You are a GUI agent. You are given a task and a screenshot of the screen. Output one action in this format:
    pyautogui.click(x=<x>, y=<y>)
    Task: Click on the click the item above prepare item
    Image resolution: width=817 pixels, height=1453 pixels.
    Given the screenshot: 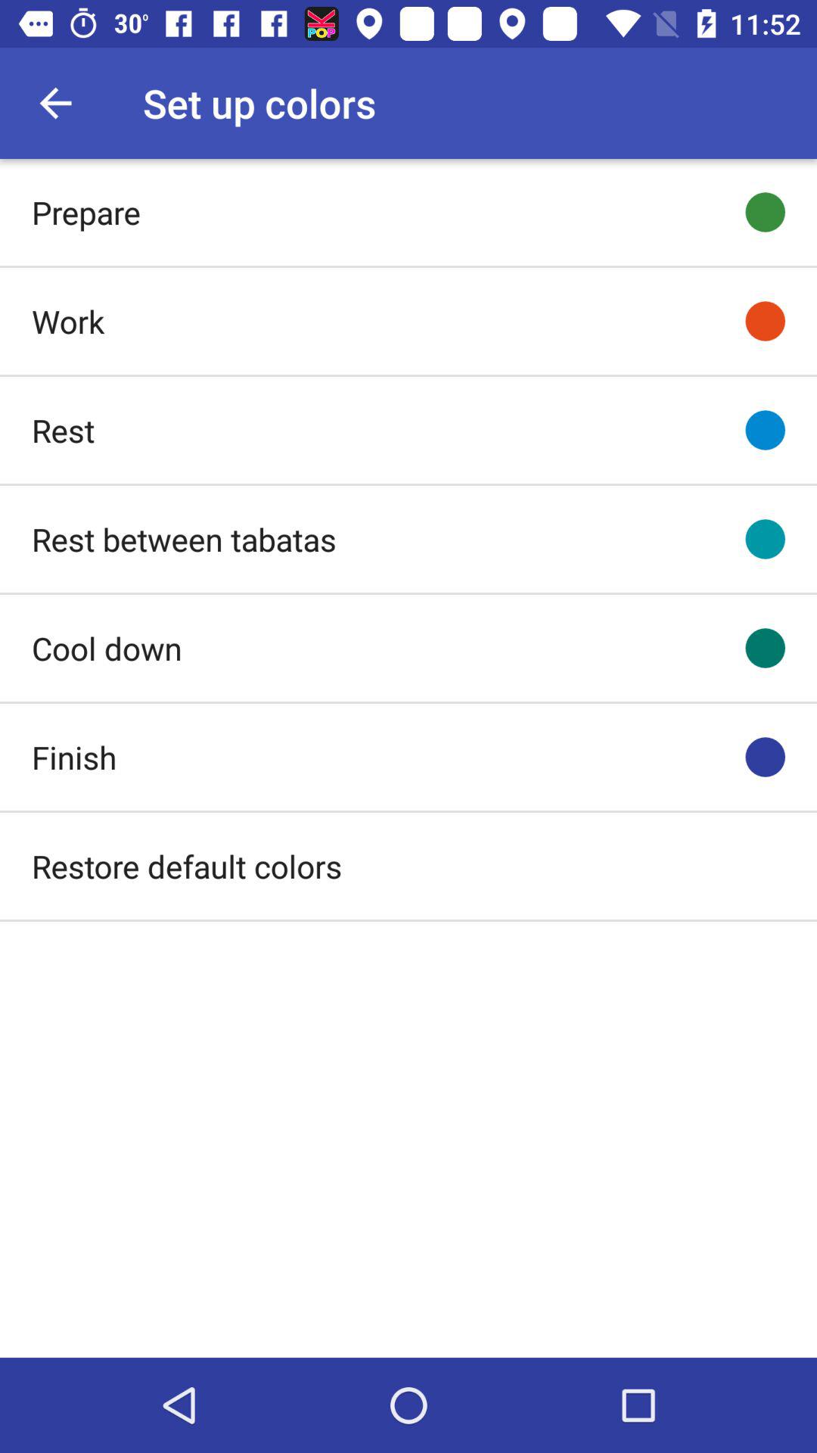 What is the action you would take?
    pyautogui.click(x=55, y=103)
    